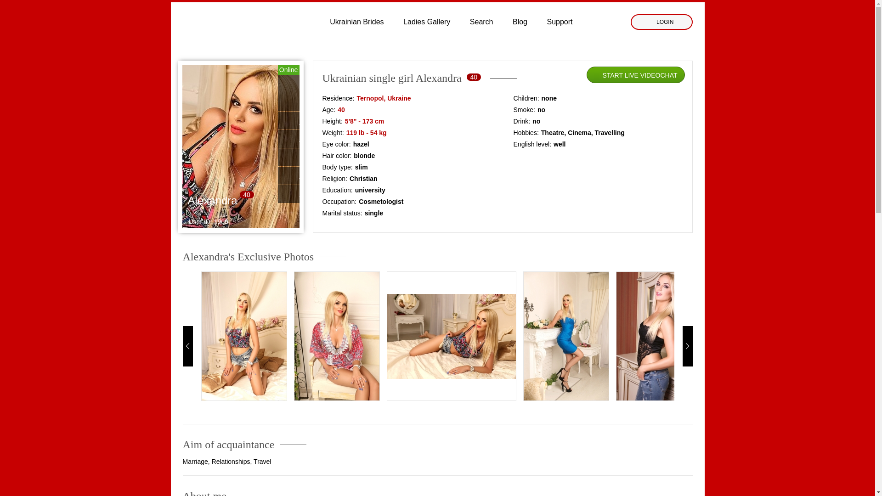 Image resolution: width=882 pixels, height=496 pixels. Describe the element at coordinates (320, 84) in the screenshot. I see `Start live videochat` at that location.